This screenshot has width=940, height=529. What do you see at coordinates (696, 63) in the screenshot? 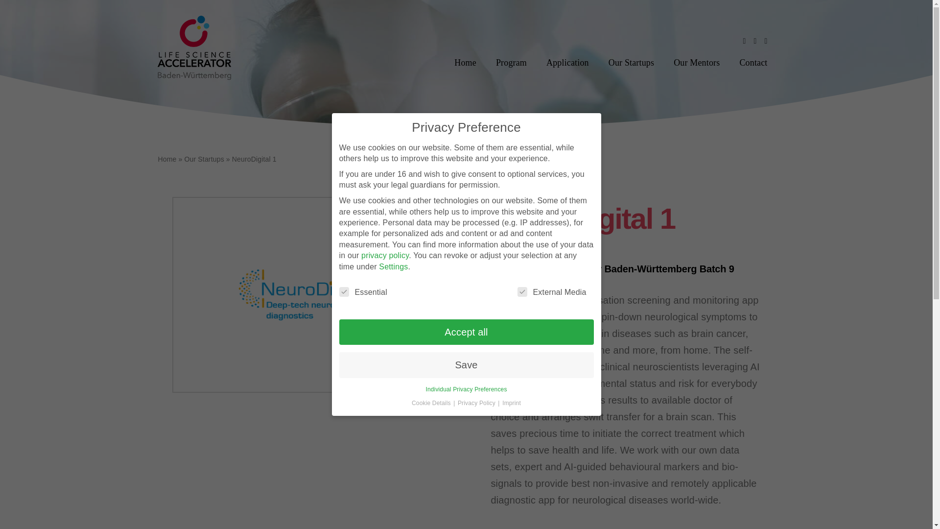
I see `Our Mentors` at bounding box center [696, 63].